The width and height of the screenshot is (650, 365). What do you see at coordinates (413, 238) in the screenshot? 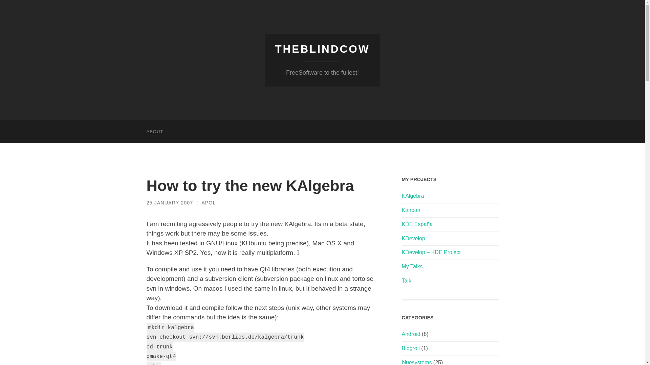
I see `KDevelop` at bounding box center [413, 238].